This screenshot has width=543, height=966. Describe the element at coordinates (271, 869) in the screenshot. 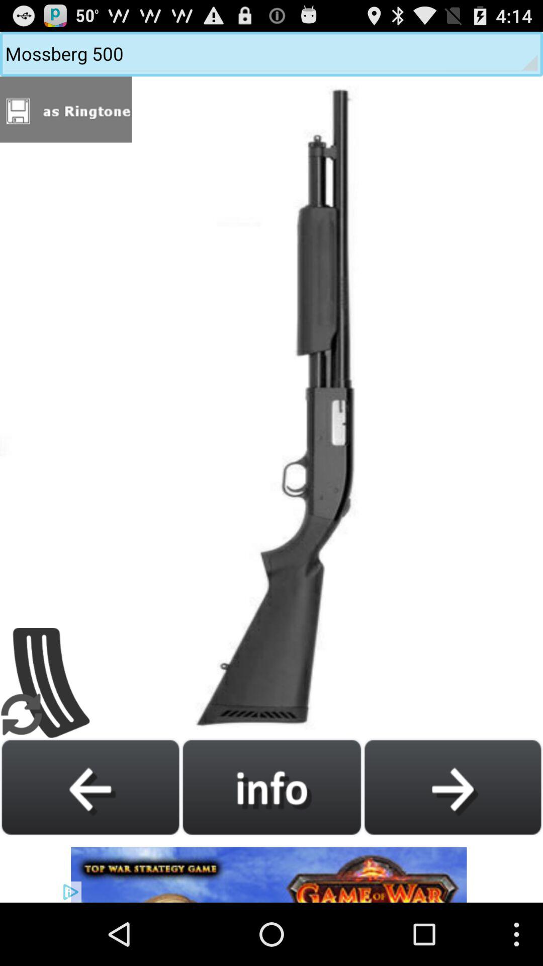

I see `advertisement` at that location.